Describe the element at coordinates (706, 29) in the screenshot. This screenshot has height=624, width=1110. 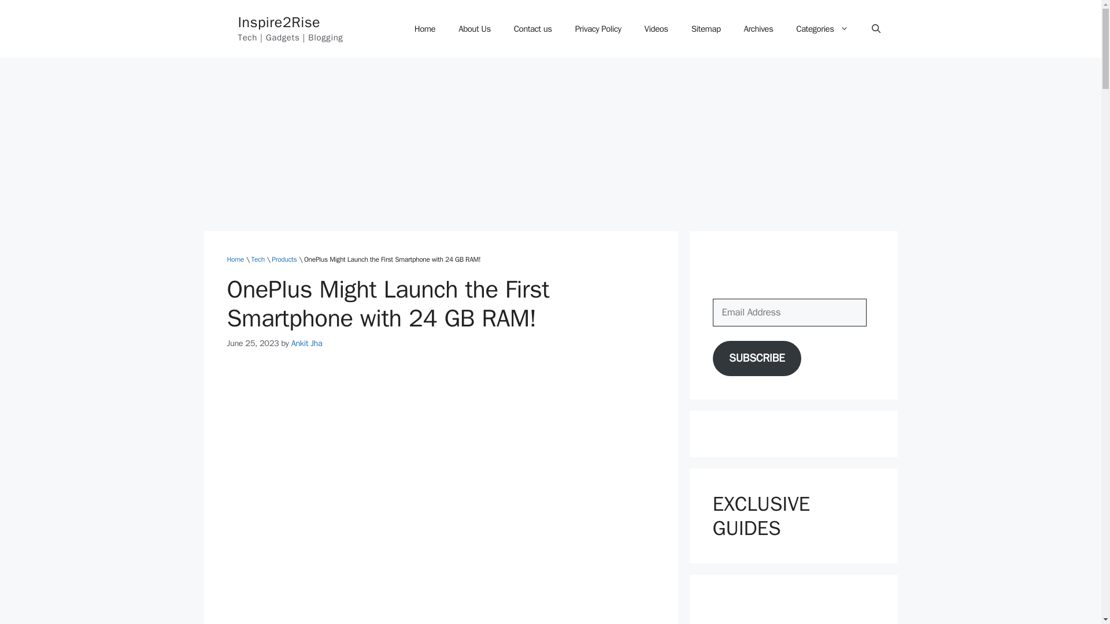
I see `Sitemap` at that location.